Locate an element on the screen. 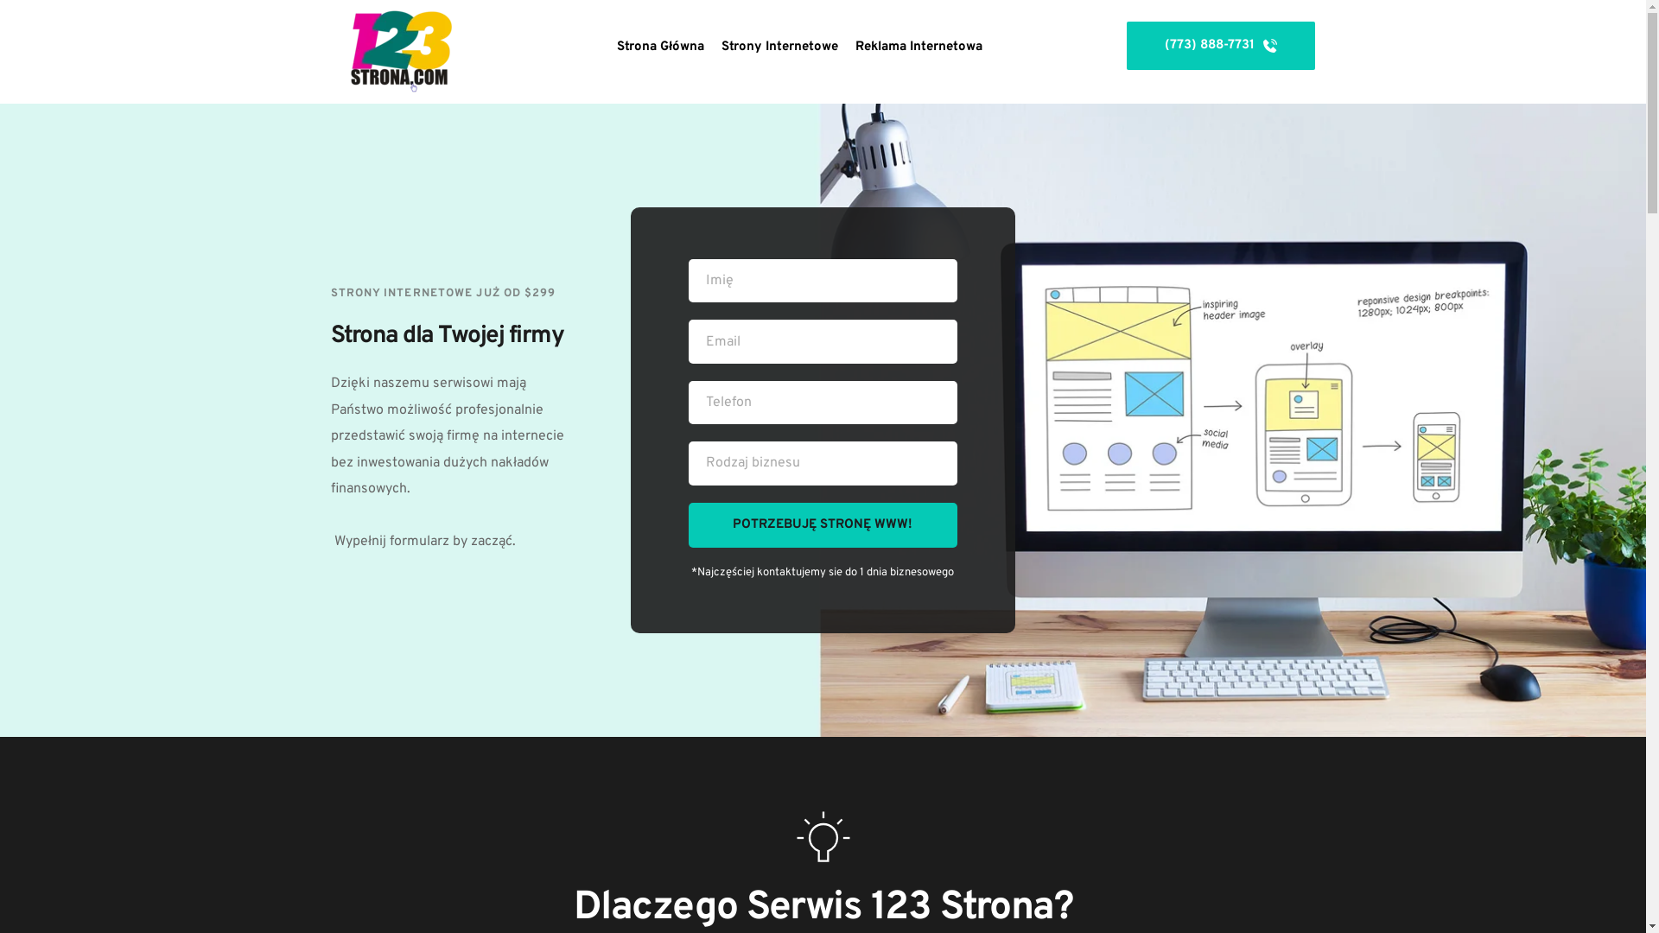 The height and width of the screenshot is (933, 1659). Reklama Internetowa is located at coordinates (919, 48).